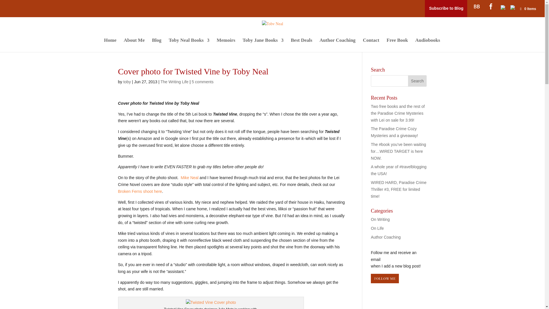 This screenshot has height=309, width=549. Describe the element at coordinates (189, 177) in the screenshot. I see `Nealstudios` at that location.